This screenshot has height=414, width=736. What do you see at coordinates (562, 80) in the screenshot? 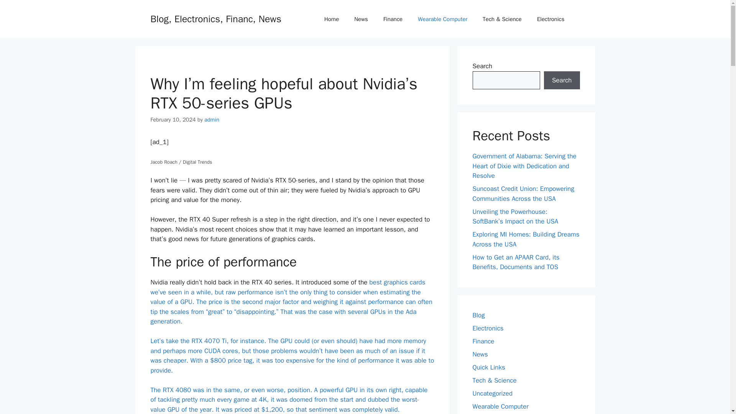
I see `Search` at bounding box center [562, 80].